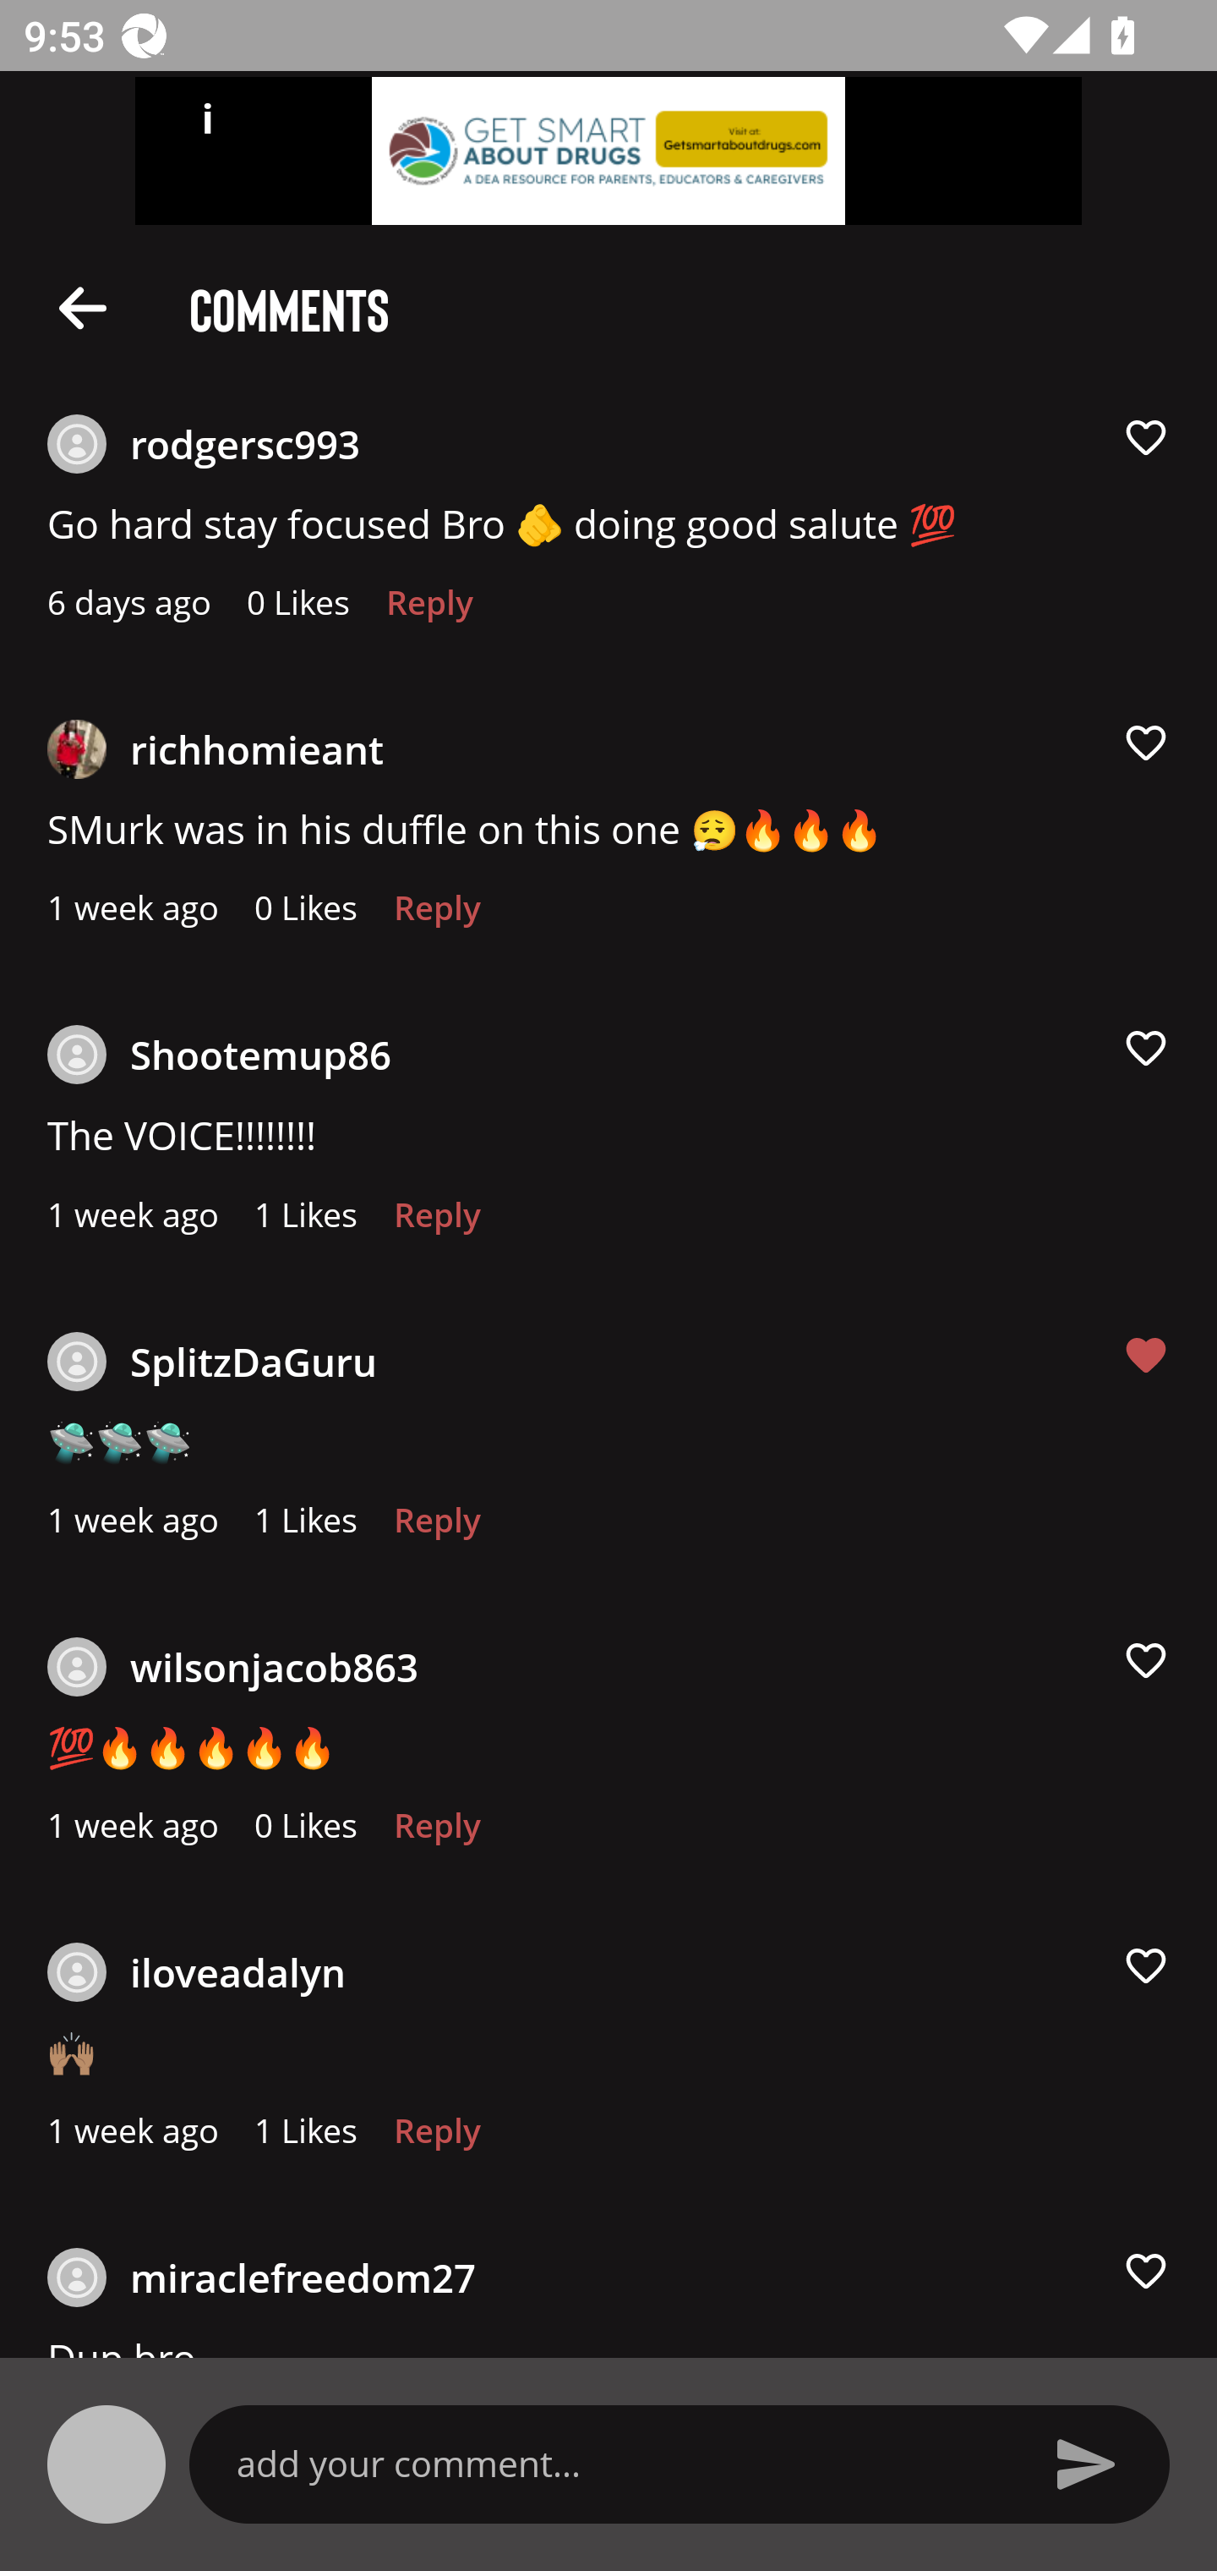 Image resolution: width=1217 pixels, height=2571 pixels. I want to click on Reply, so click(436, 917).